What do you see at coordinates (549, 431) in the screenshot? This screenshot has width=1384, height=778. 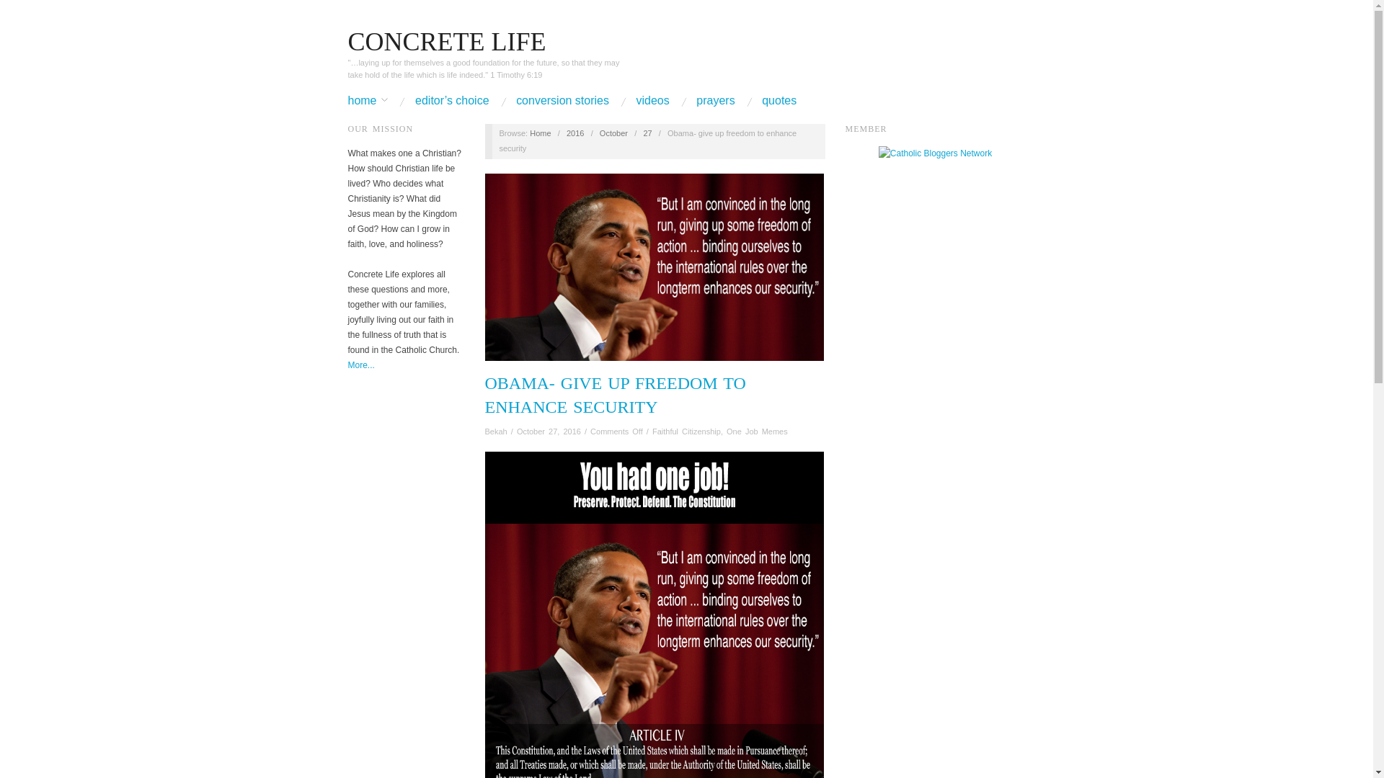 I see `October 27, 2016` at bounding box center [549, 431].